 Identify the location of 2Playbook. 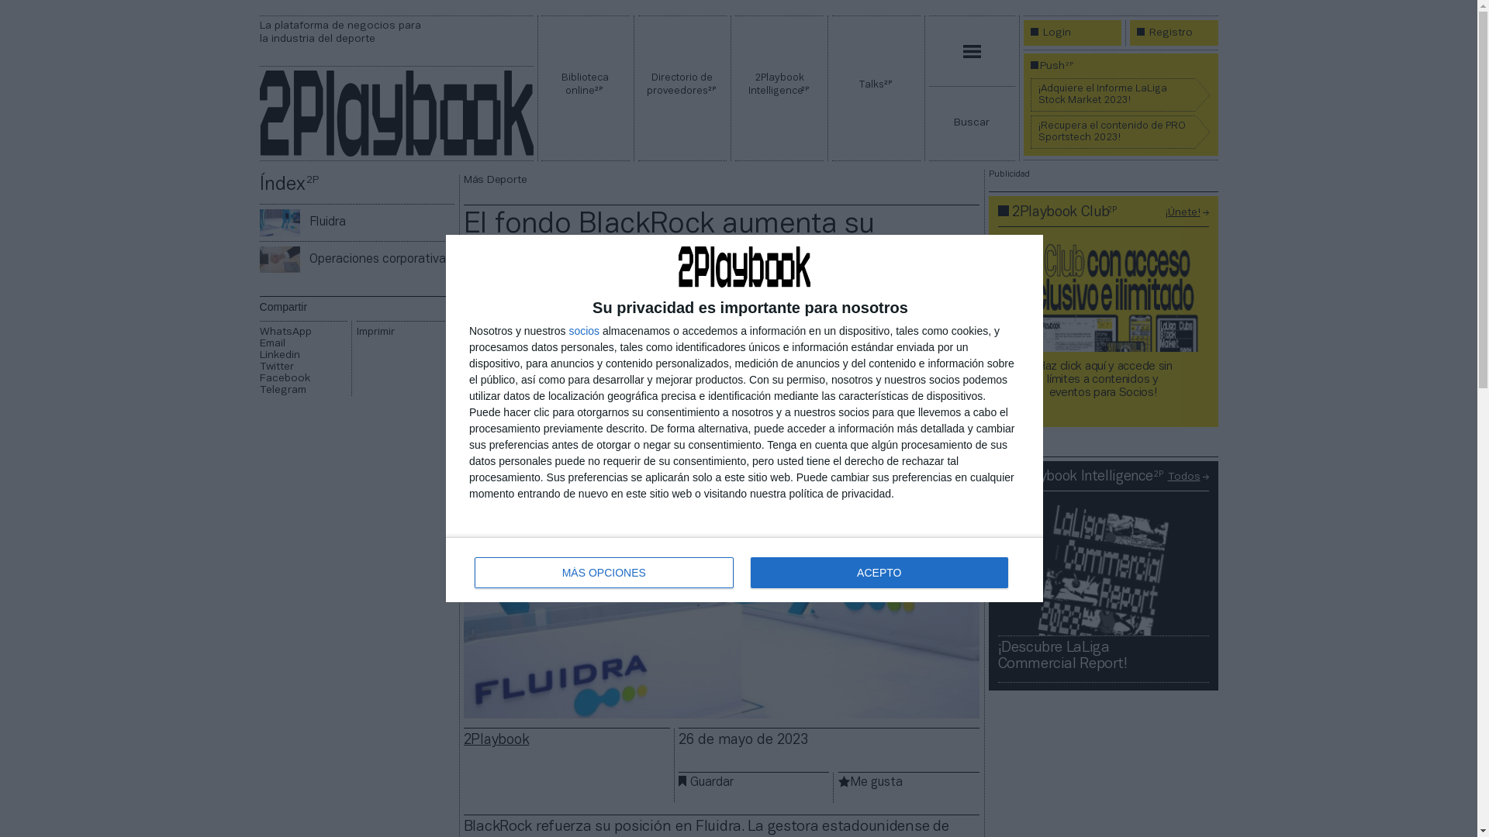
(396, 113).